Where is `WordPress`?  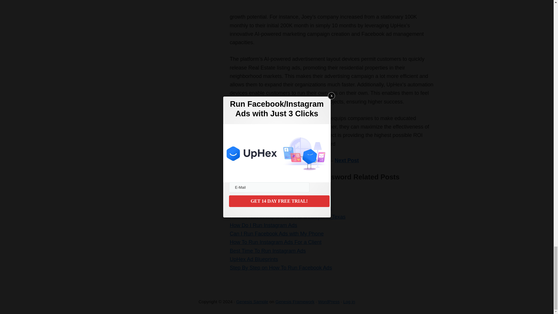 WordPress is located at coordinates (328, 302).